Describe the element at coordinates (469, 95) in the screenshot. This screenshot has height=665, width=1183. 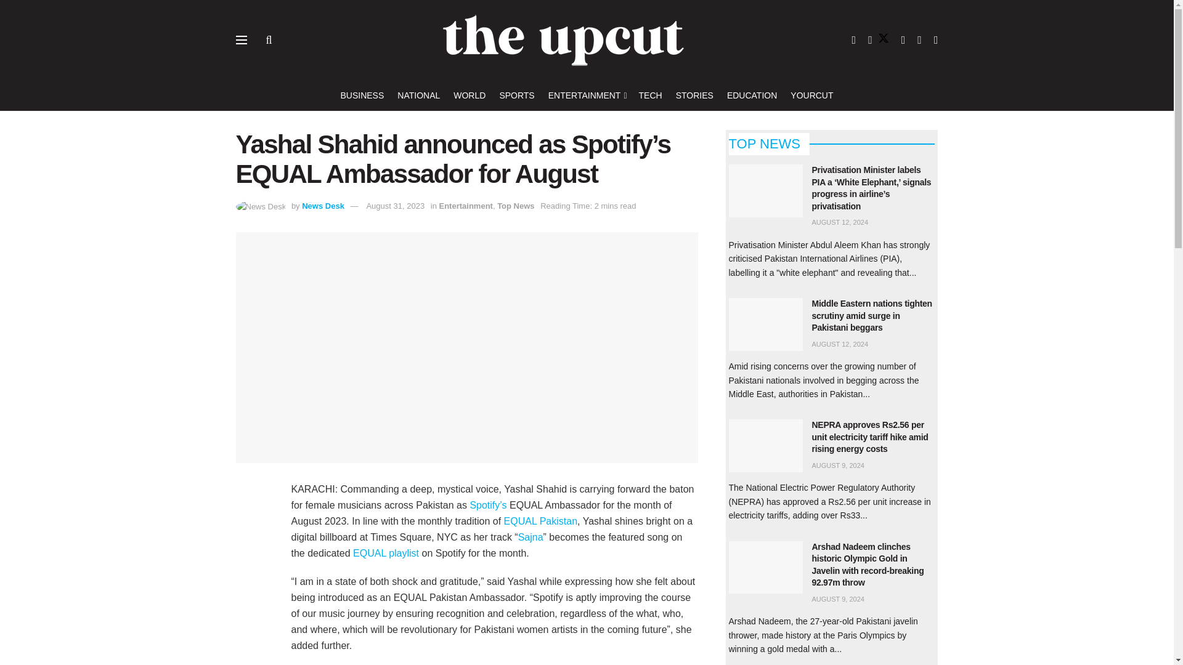
I see `WORLD` at that location.